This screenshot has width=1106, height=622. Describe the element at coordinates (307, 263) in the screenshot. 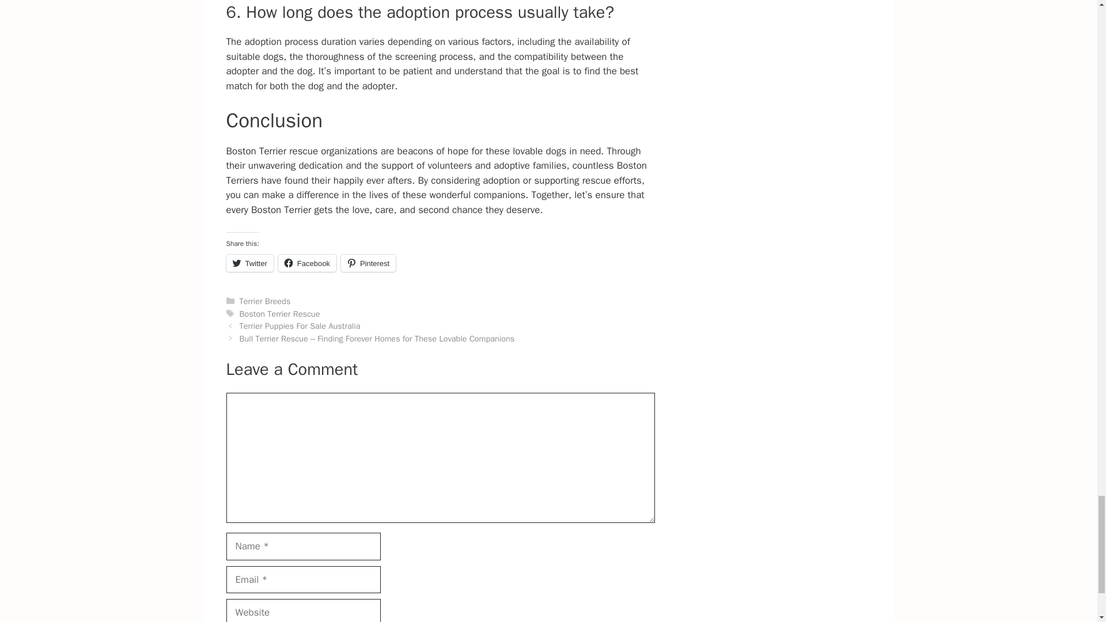

I see `Facebook` at that location.